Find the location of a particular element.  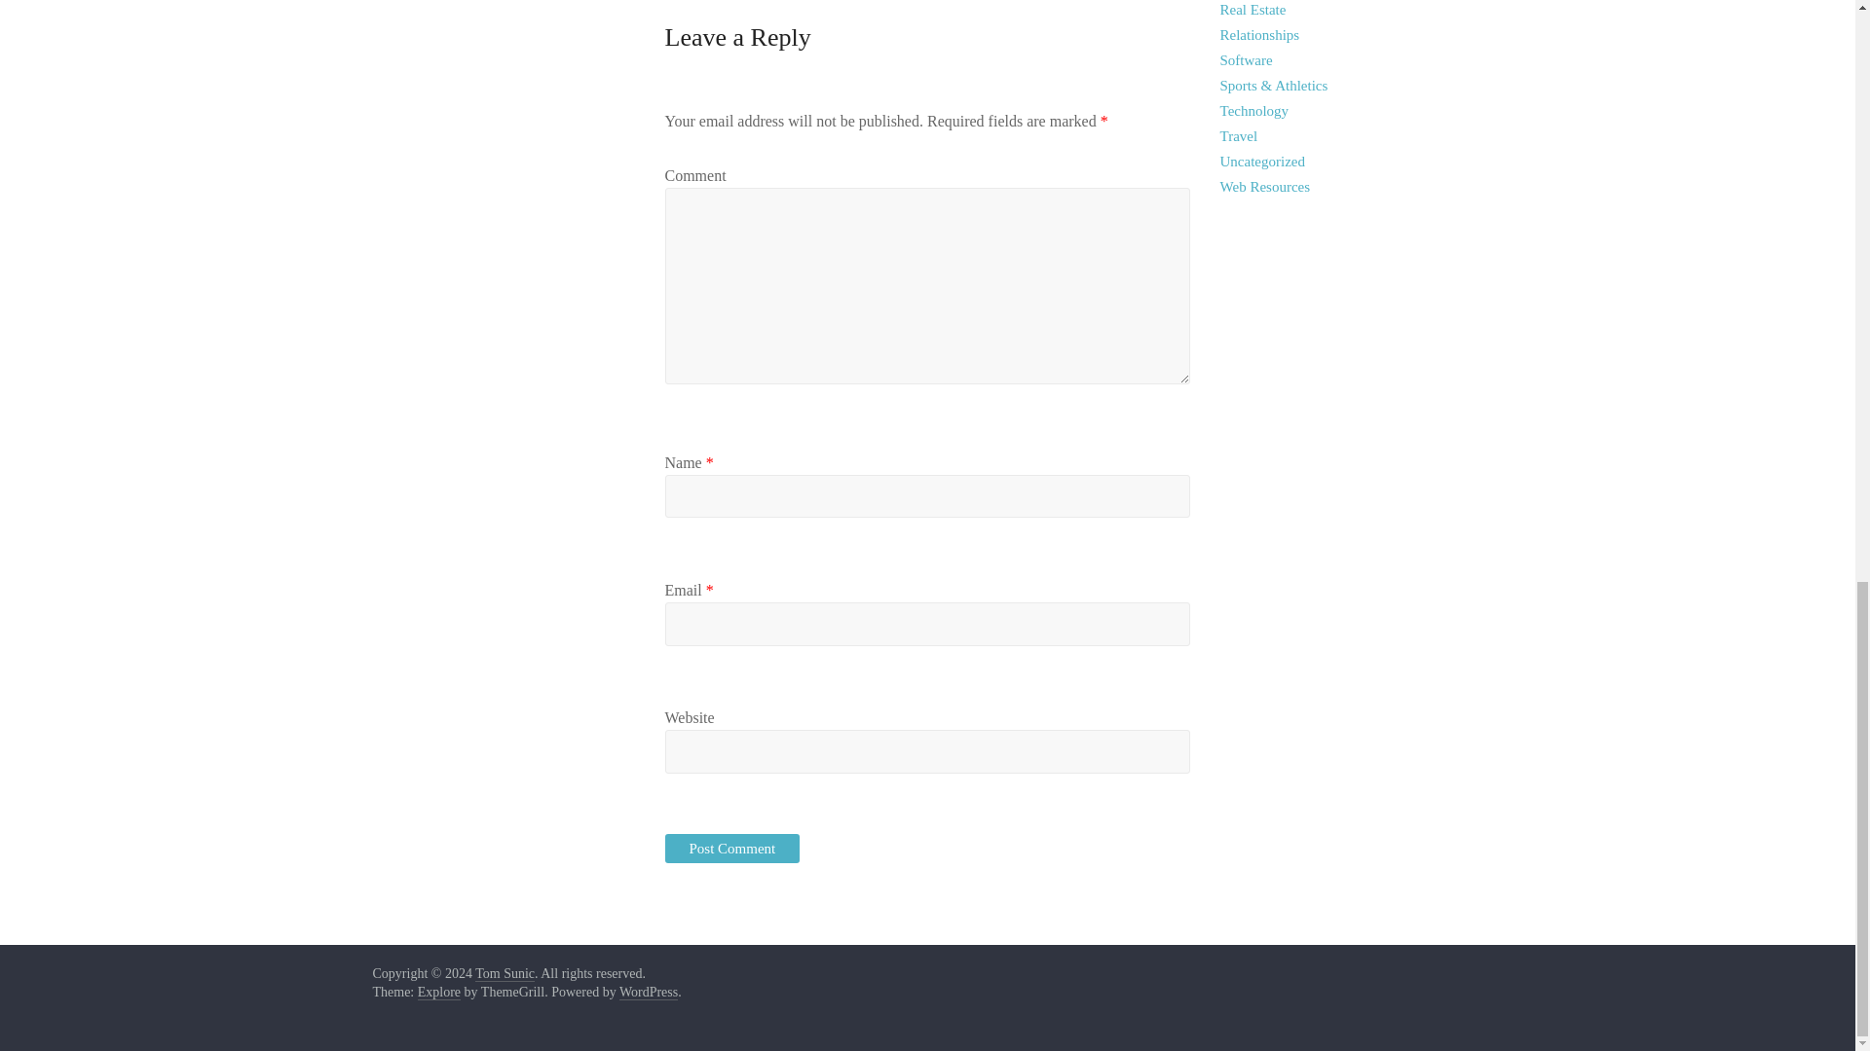

Explore is located at coordinates (438, 993).